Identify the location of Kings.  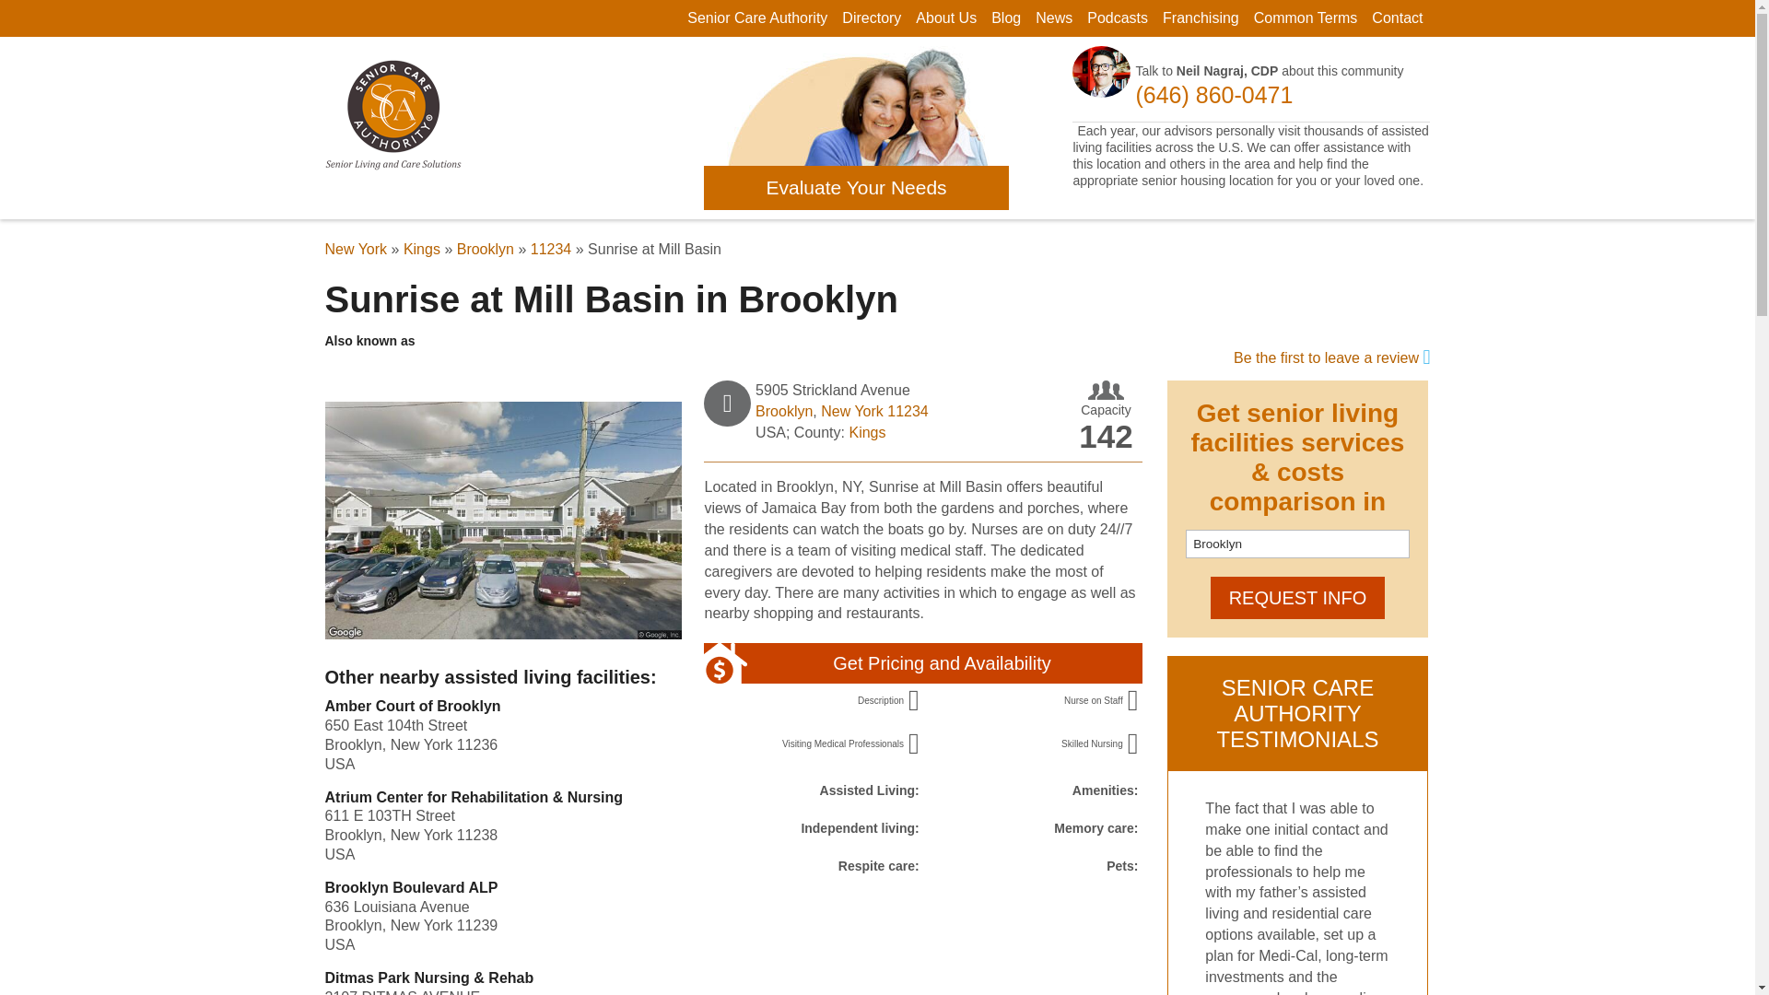
(422, 249).